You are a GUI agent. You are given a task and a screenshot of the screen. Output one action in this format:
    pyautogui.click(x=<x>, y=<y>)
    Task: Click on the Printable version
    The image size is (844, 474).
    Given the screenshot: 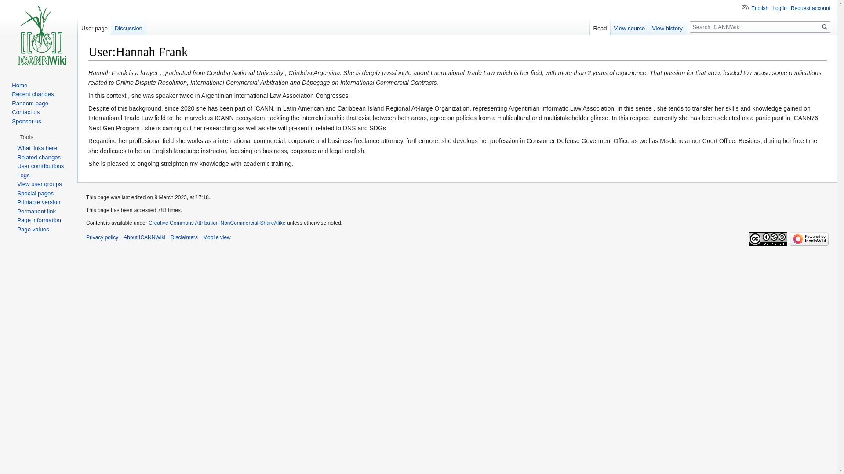 What is the action you would take?
    pyautogui.click(x=38, y=202)
    